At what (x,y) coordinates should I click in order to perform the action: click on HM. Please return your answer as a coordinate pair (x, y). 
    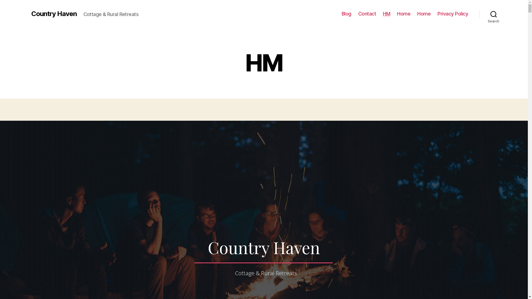
    Looking at the image, I should click on (387, 14).